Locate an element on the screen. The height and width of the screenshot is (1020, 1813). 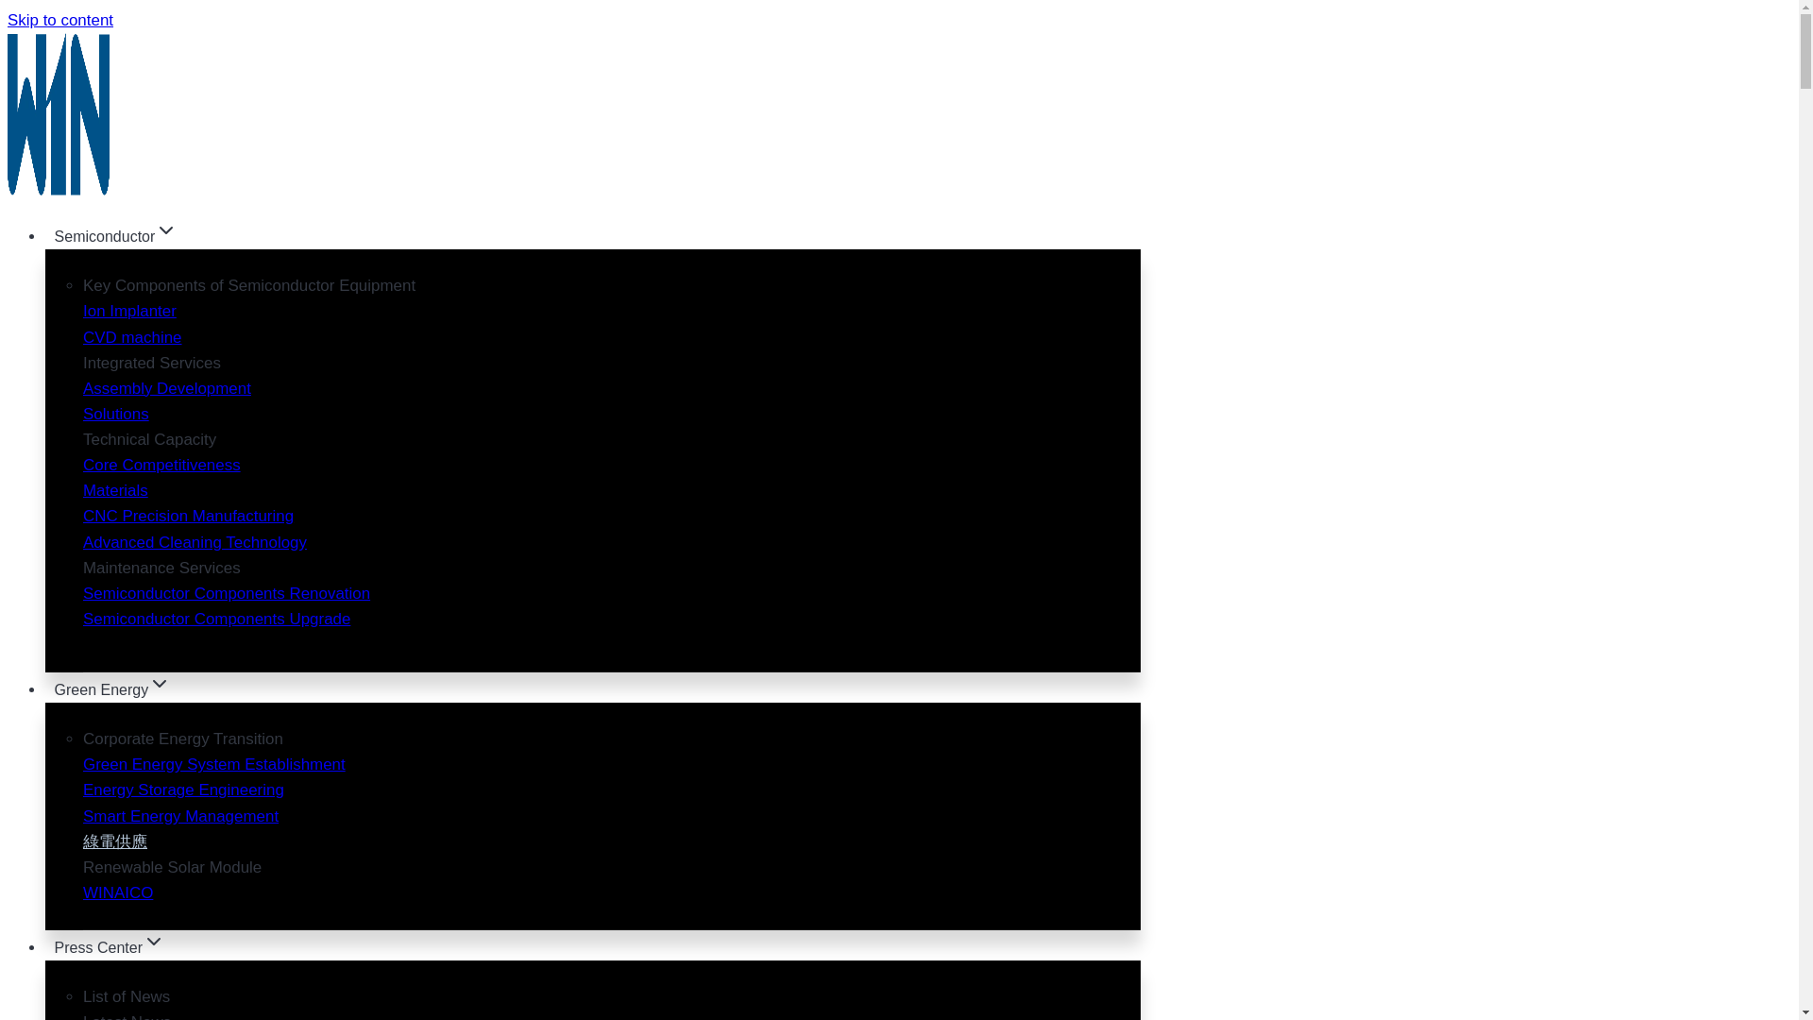
WINAICO is located at coordinates (117, 892).